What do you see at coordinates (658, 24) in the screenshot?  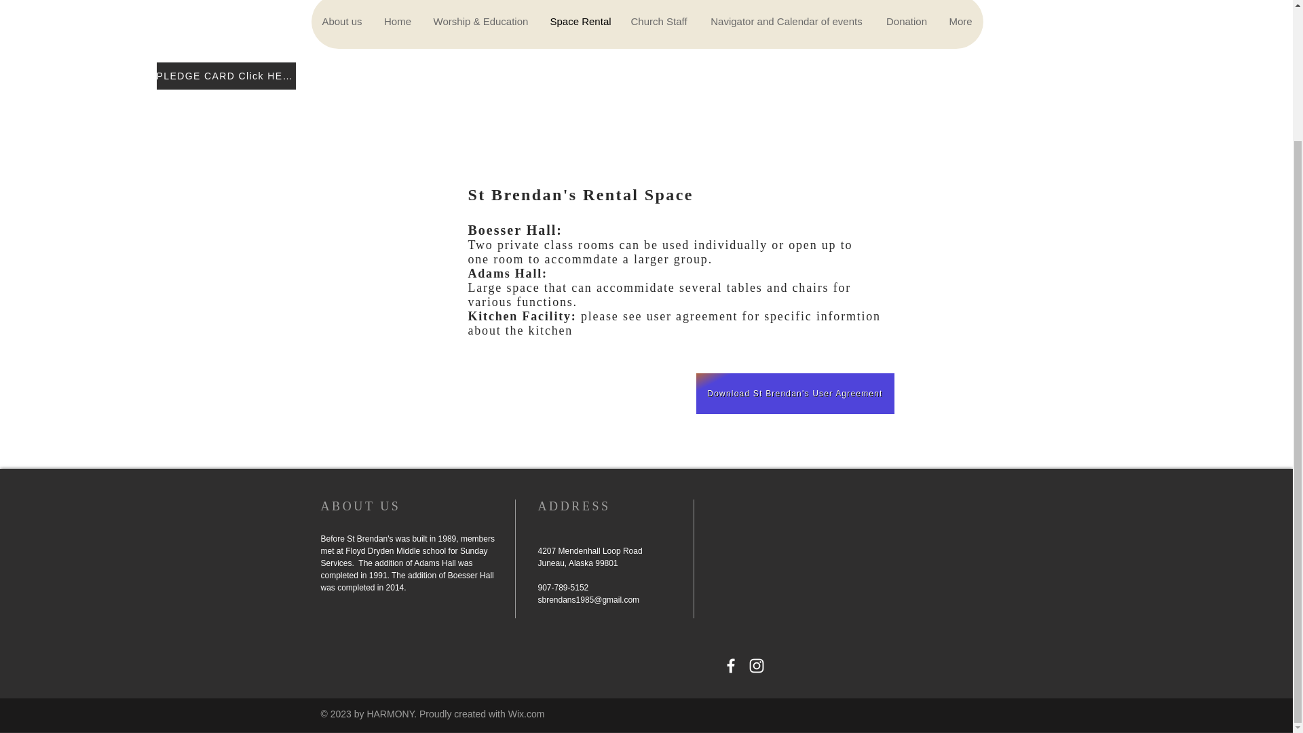 I see `Church Staff` at bounding box center [658, 24].